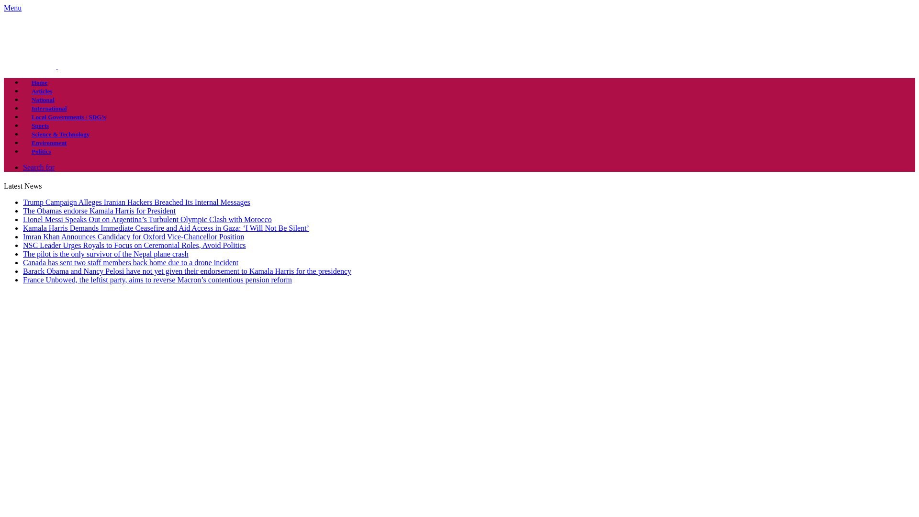  I want to click on Environment, so click(49, 143).